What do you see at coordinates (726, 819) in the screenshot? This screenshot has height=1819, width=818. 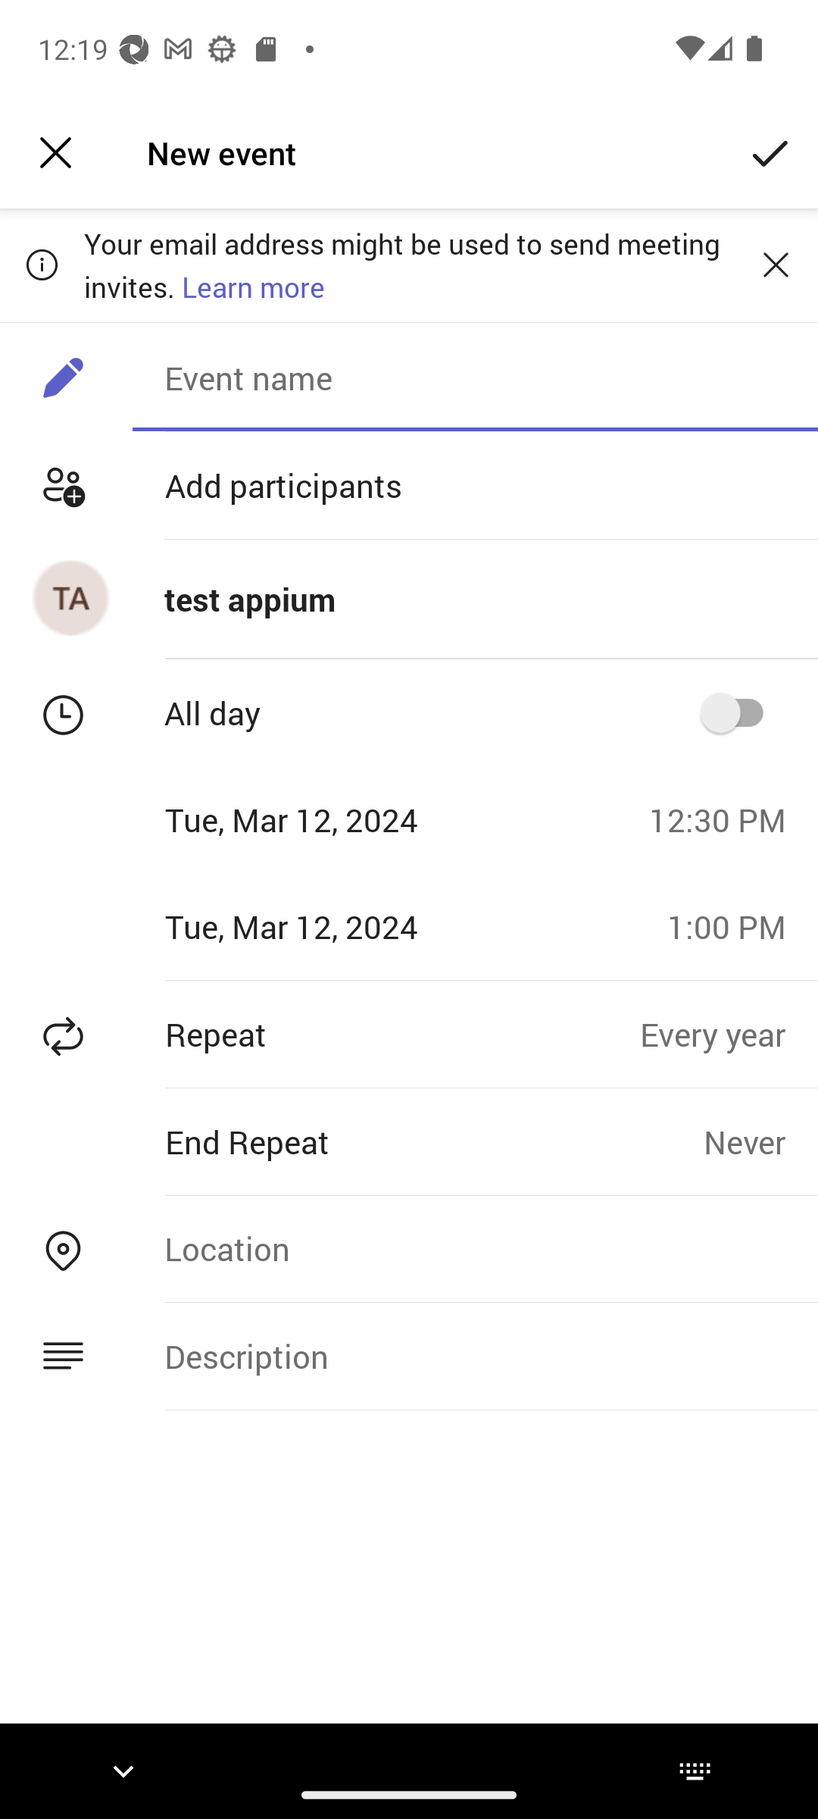 I see `12:30 PM Start time 12:30 PM` at bounding box center [726, 819].